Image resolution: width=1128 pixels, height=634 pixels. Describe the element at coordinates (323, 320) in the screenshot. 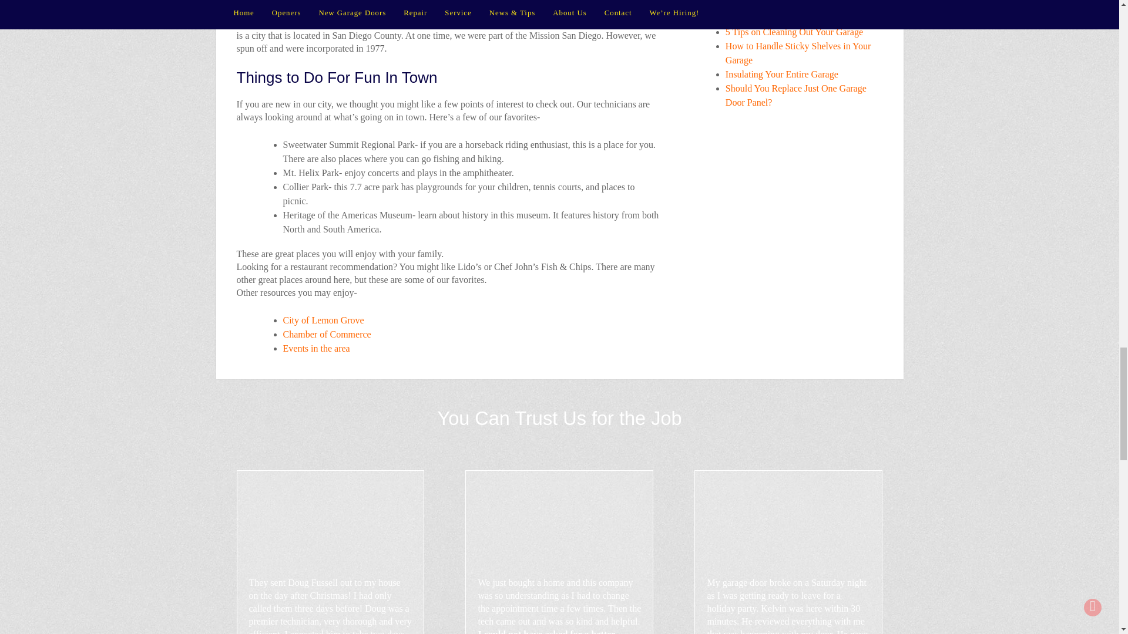

I see `City of Lemon Grove` at that location.